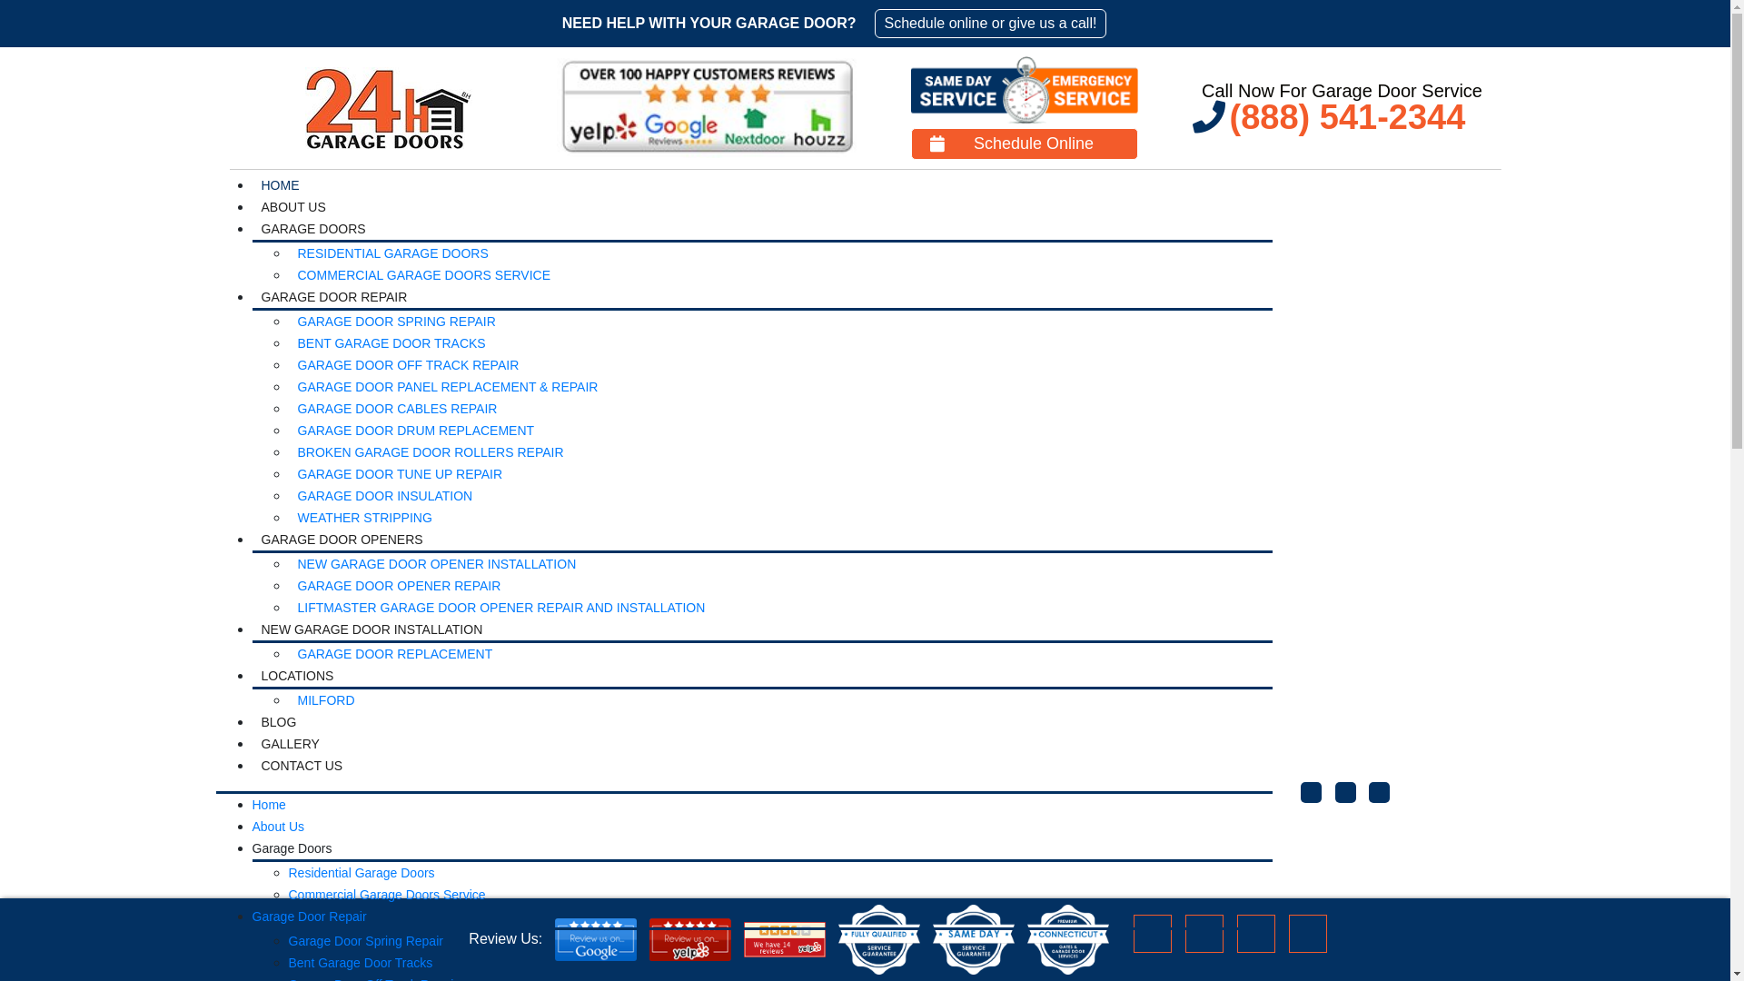 The width and height of the screenshot is (1744, 981). I want to click on Commercial Garage Doors Service, so click(387, 895).